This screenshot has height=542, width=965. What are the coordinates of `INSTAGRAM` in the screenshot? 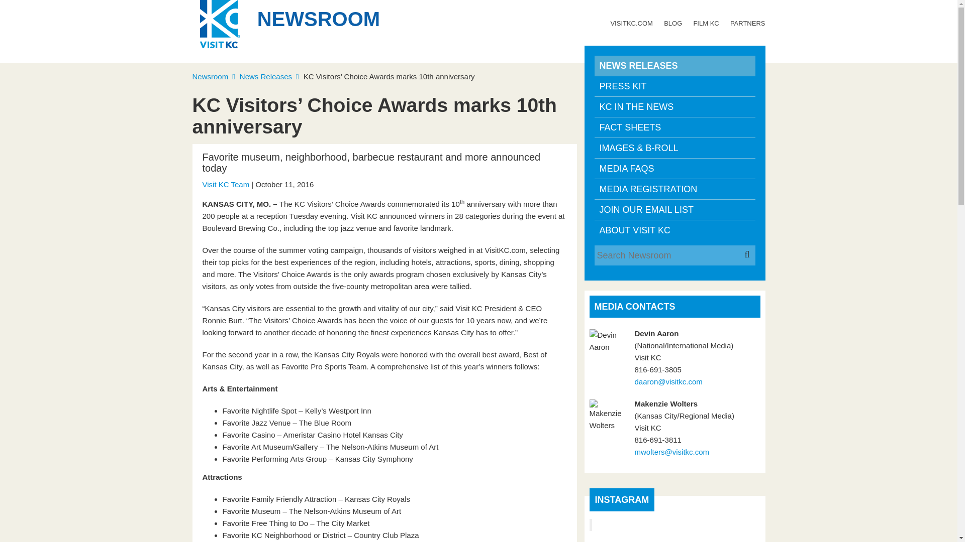 It's located at (622, 500).